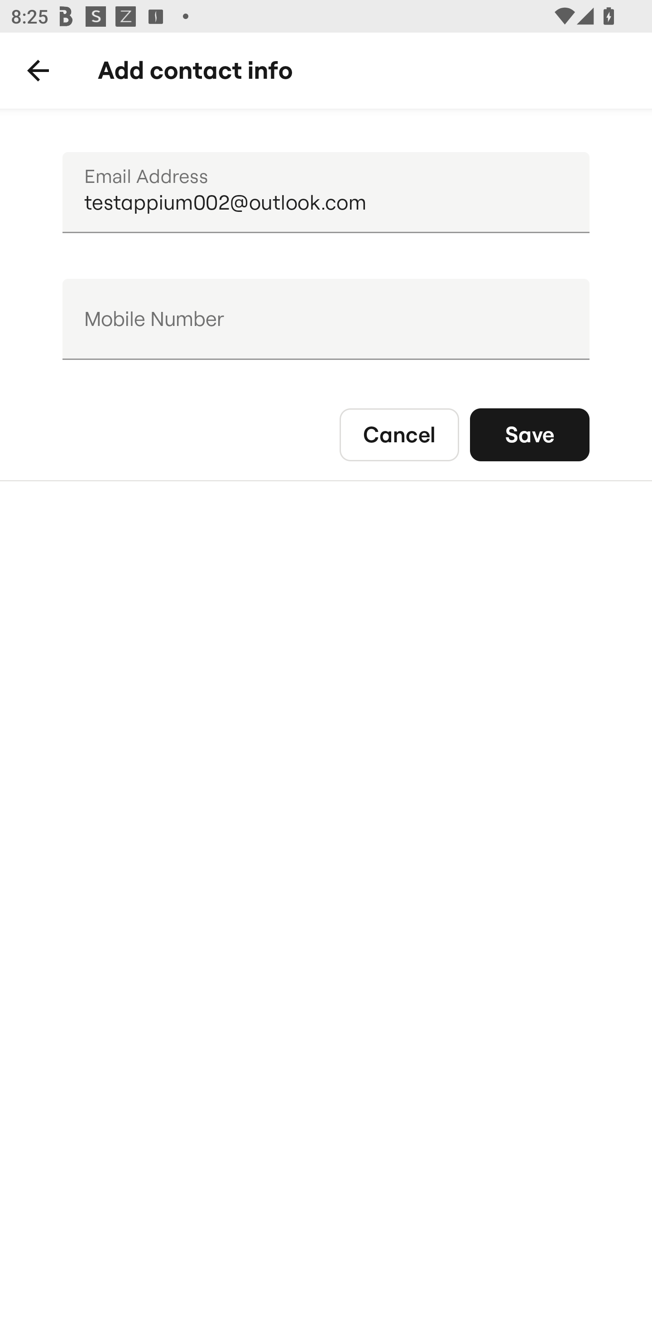 The width and height of the screenshot is (652, 1340). I want to click on Cancel, so click(399, 435).